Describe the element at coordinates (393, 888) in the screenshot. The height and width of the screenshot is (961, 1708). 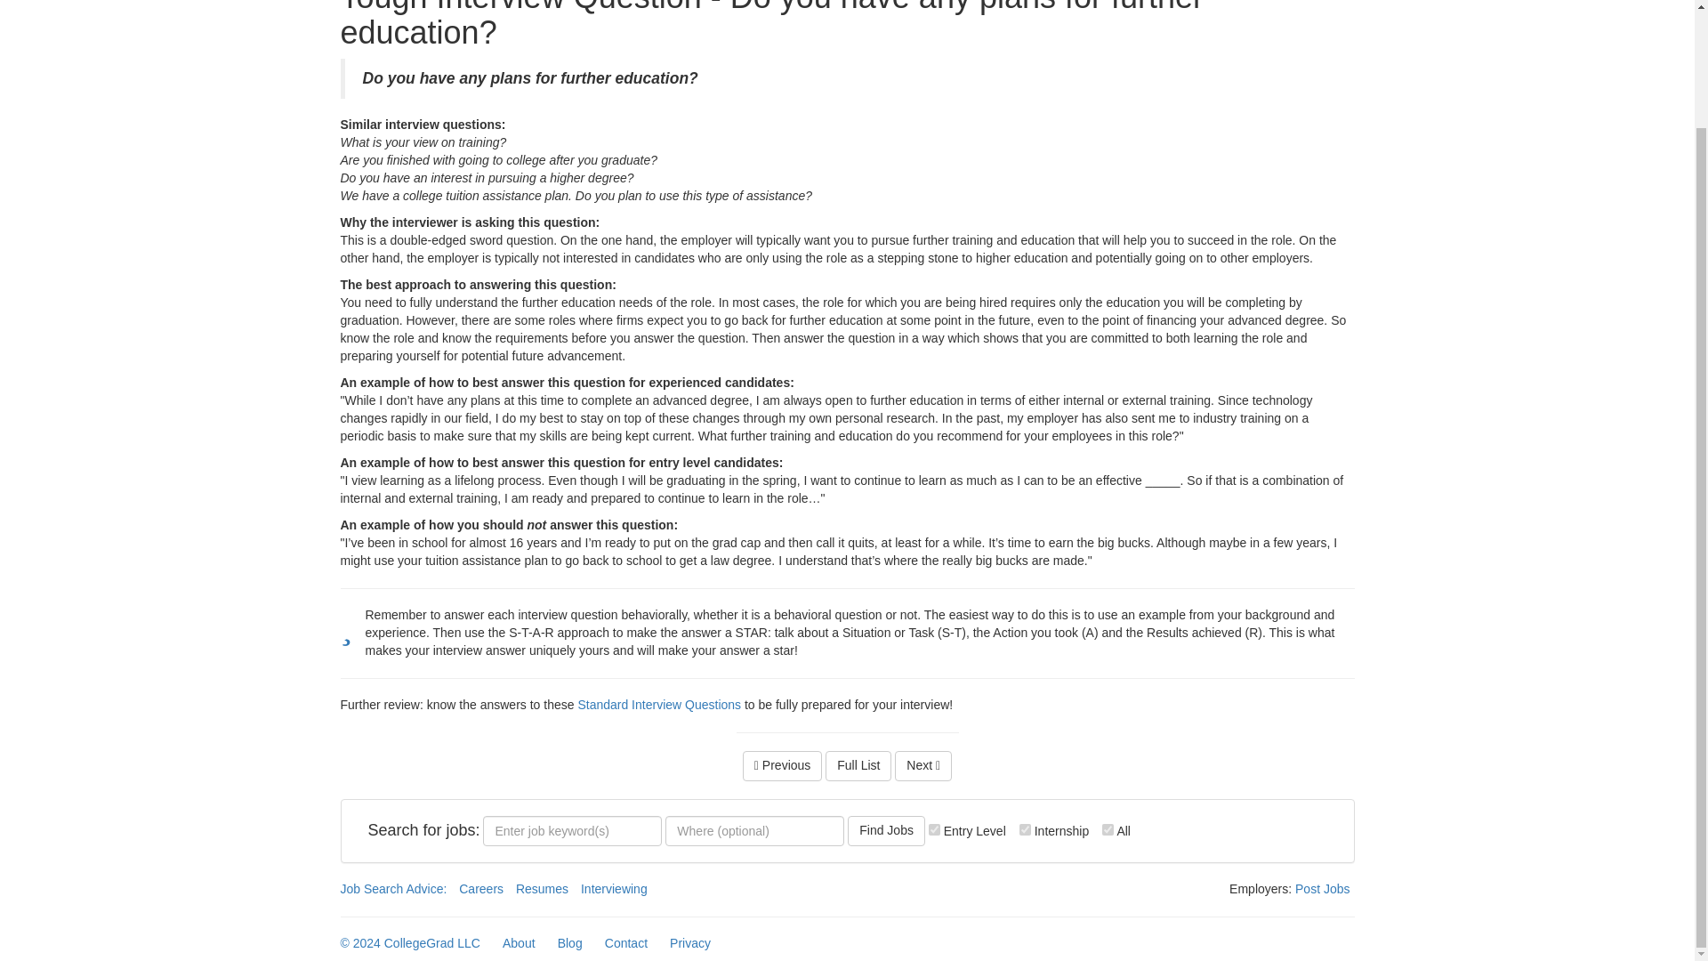
I see `Job Search Advice:` at that location.